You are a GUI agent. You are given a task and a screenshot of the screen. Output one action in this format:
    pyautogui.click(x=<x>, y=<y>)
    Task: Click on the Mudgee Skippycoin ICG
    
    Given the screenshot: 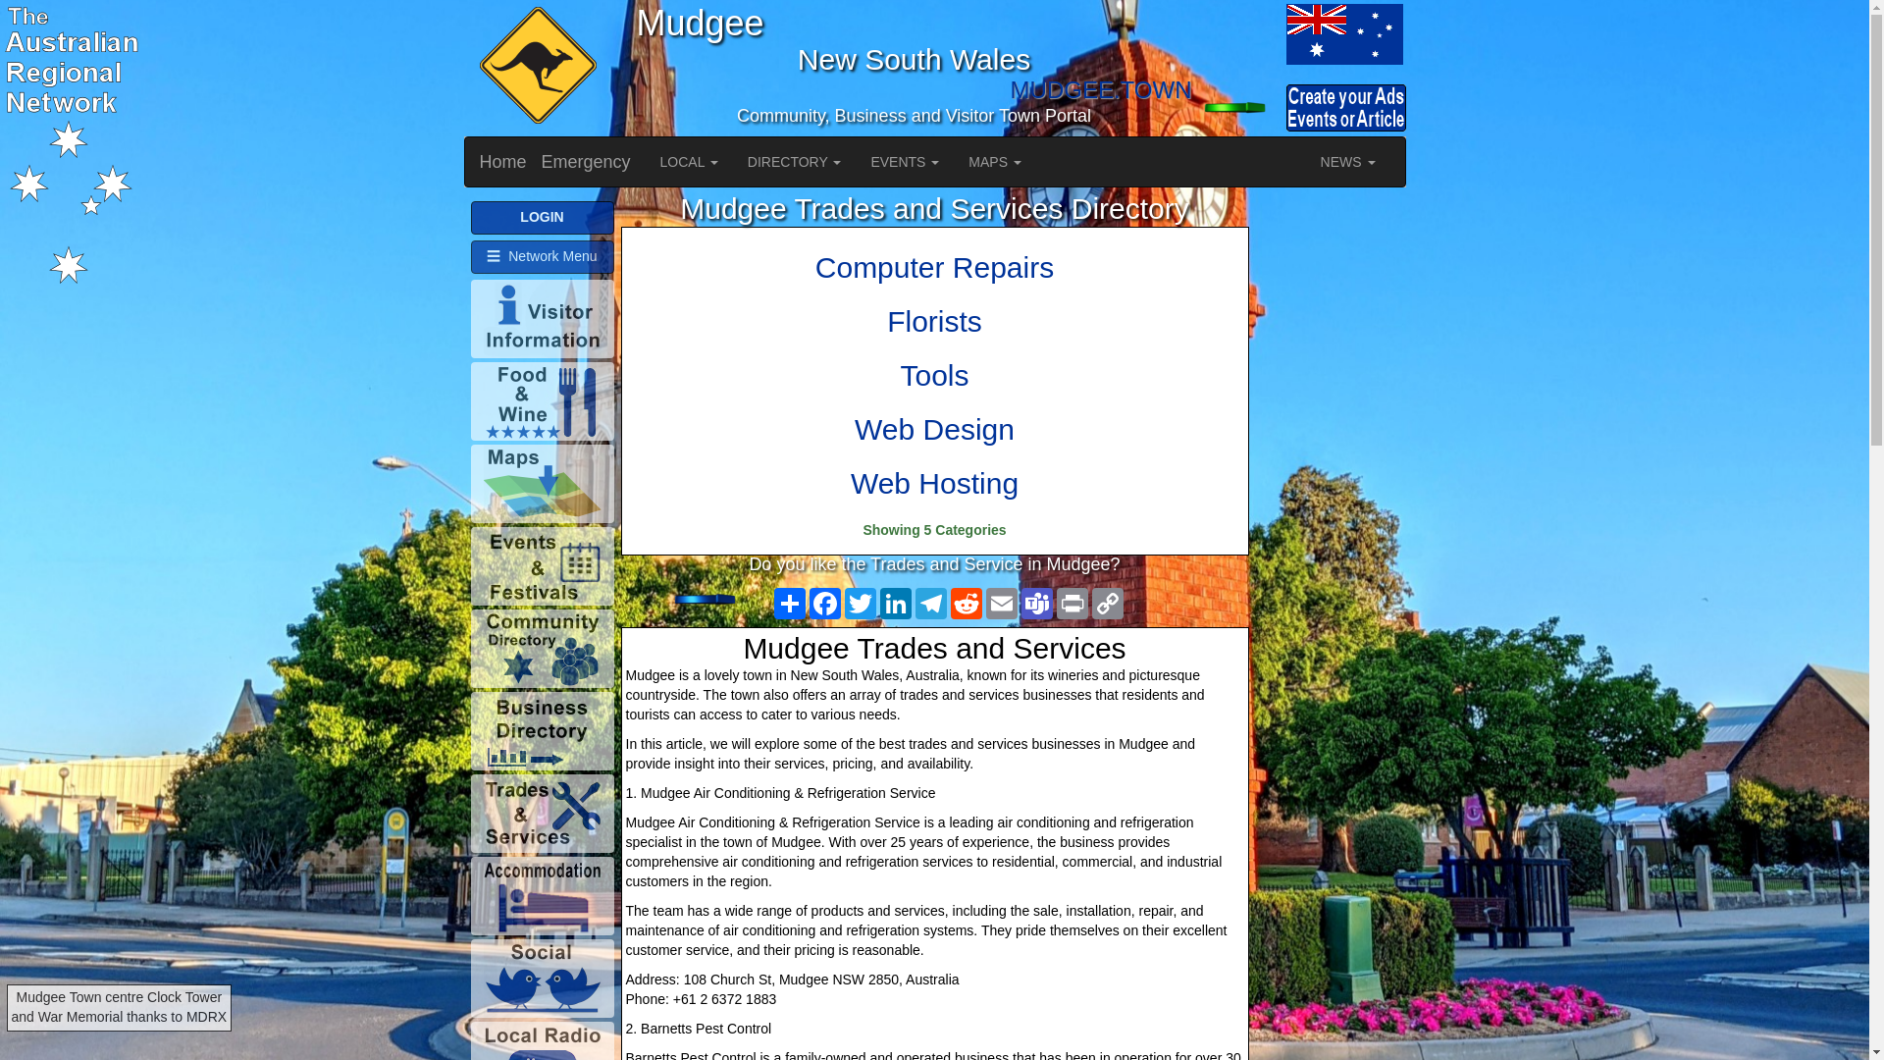 What is the action you would take?
    pyautogui.click(x=535, y=67)
    